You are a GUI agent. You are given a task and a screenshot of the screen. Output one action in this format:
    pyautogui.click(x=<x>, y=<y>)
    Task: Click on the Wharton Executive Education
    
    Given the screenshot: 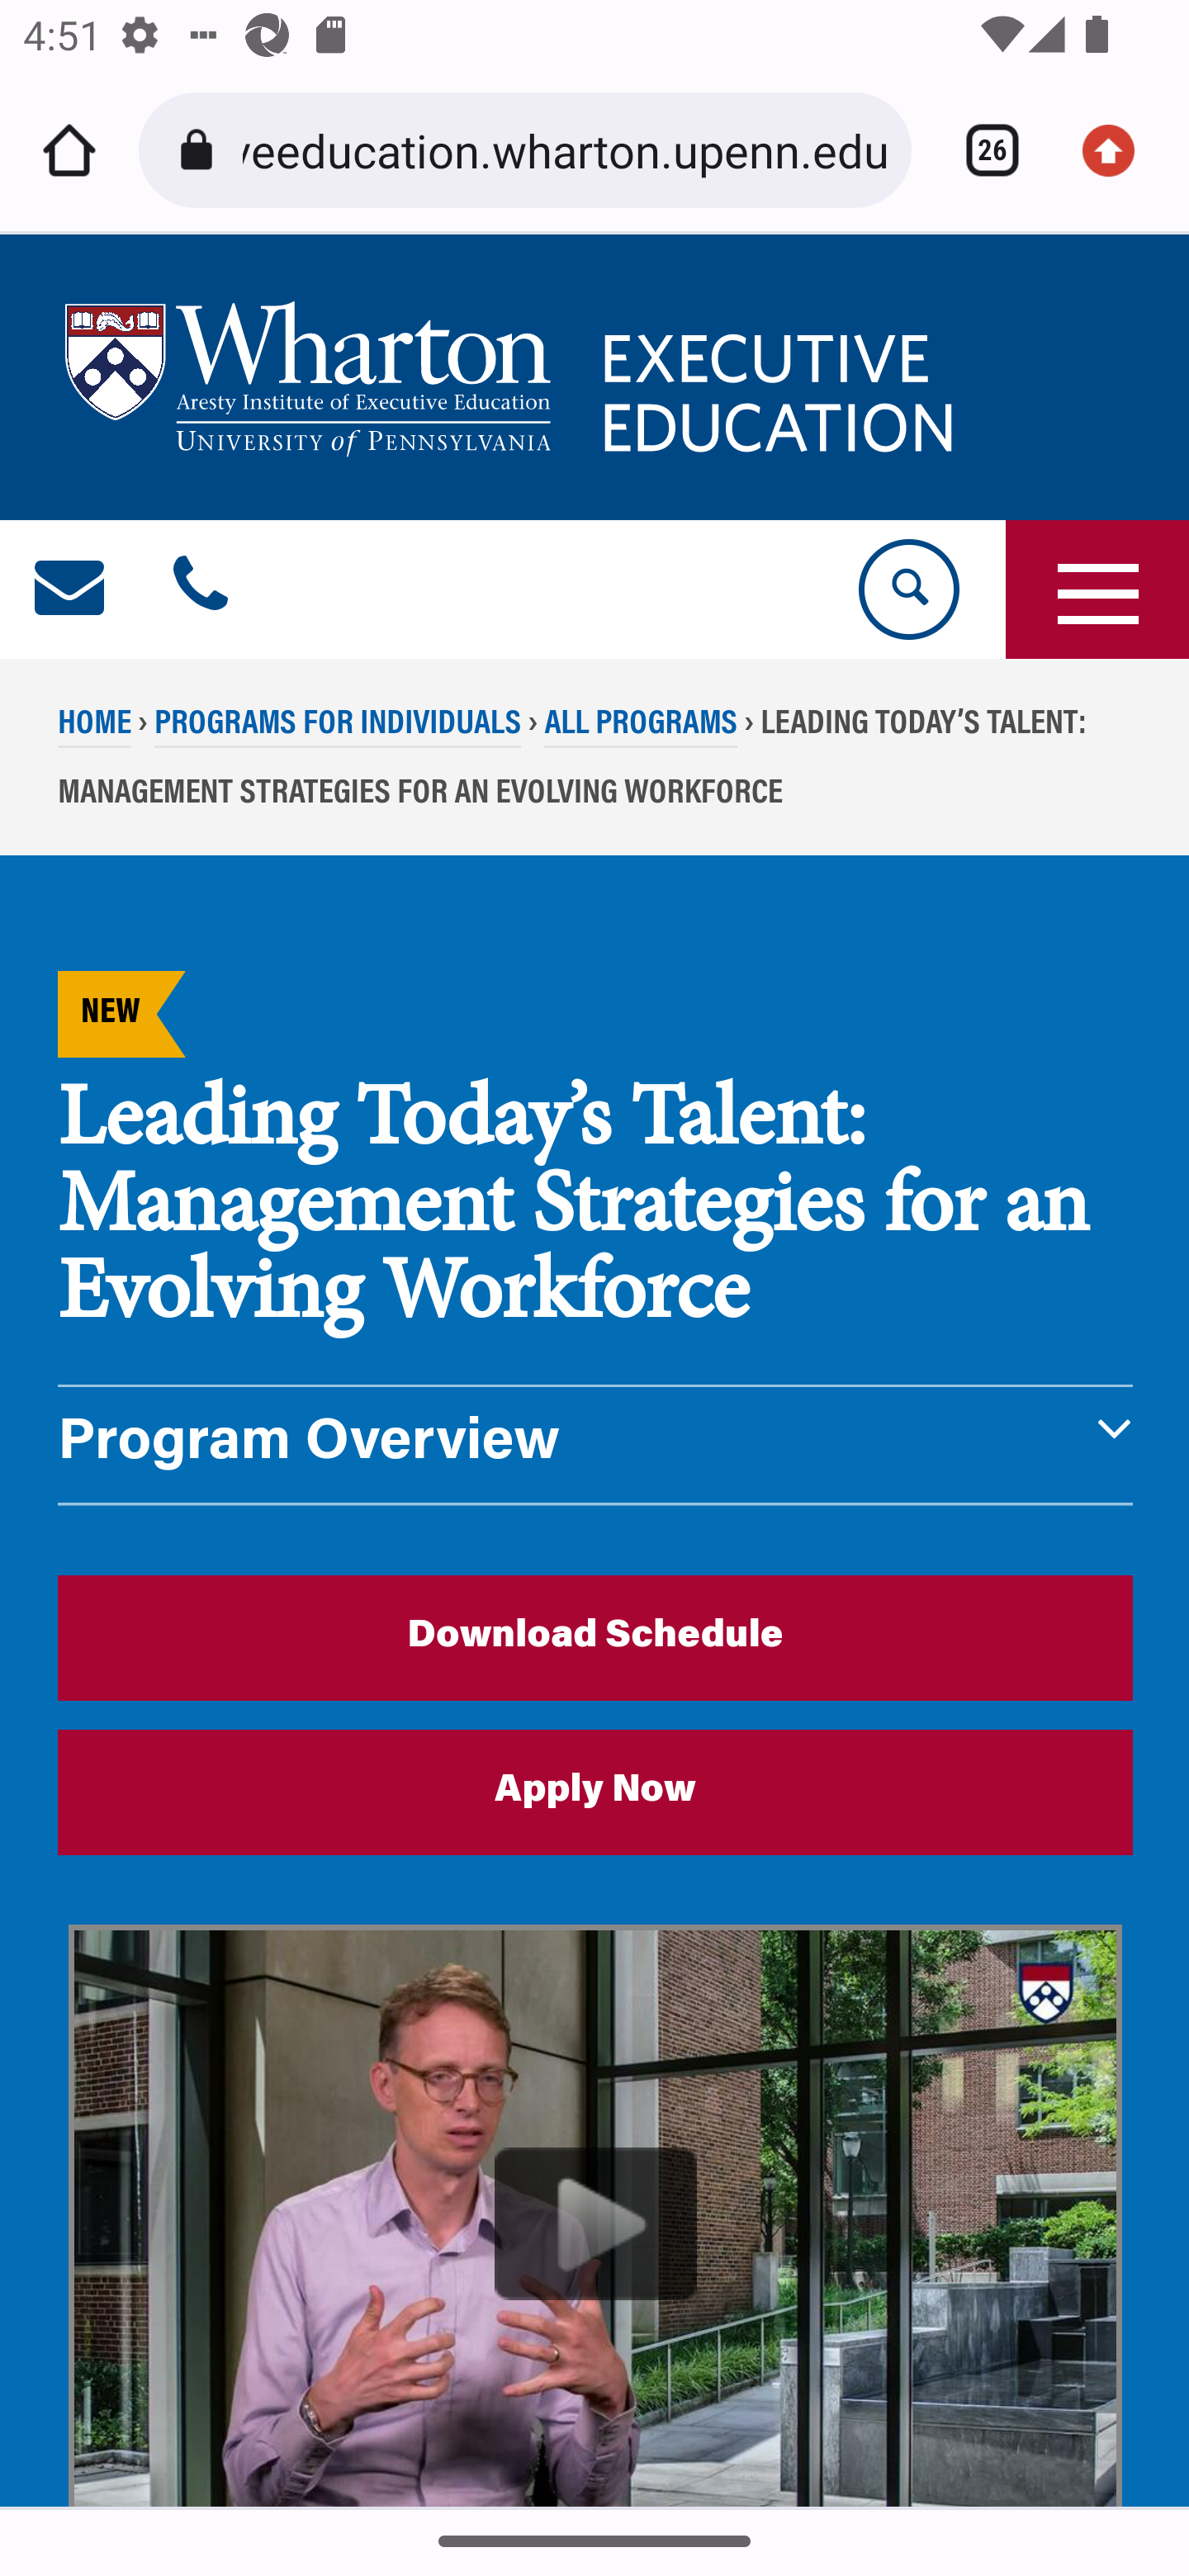 What is the action you would take?
    pyautogui.click(x=514, y=378)
    